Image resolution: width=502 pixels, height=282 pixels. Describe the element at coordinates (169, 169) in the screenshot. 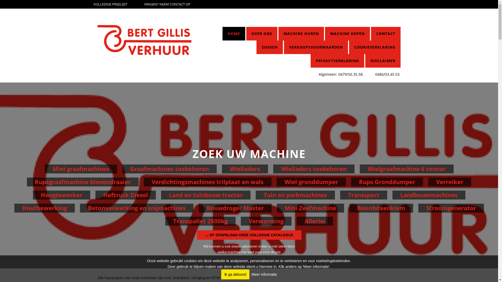

I see `Graafmachines toebehoren` at that location.